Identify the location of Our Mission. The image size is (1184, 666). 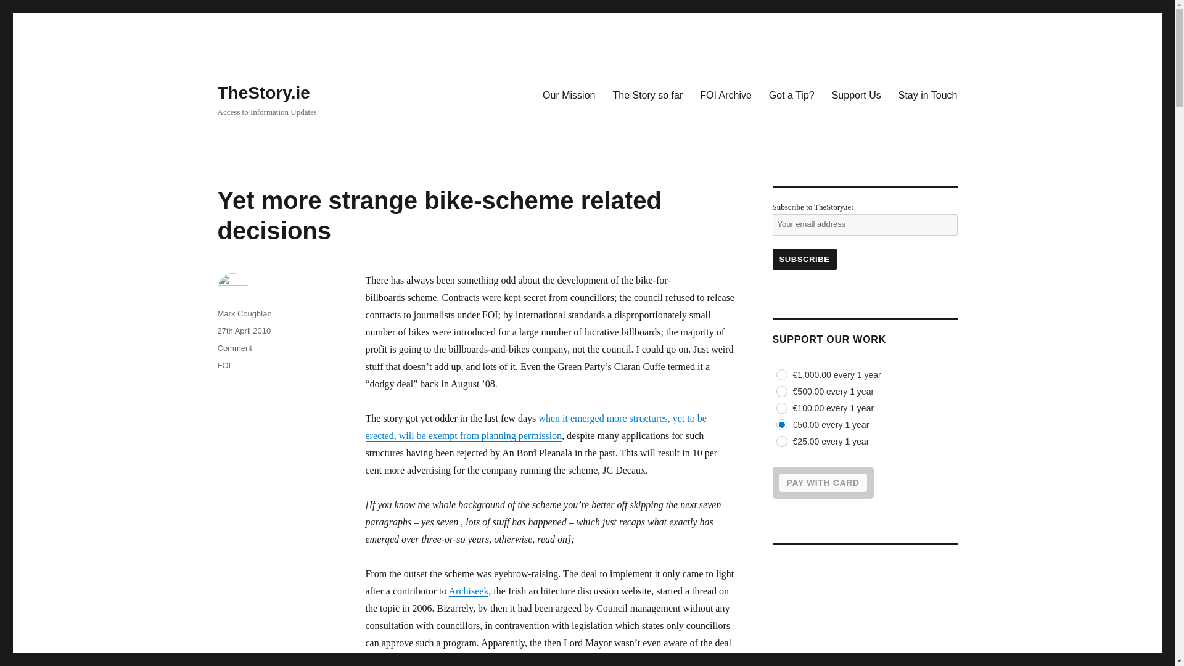
(569, 94).